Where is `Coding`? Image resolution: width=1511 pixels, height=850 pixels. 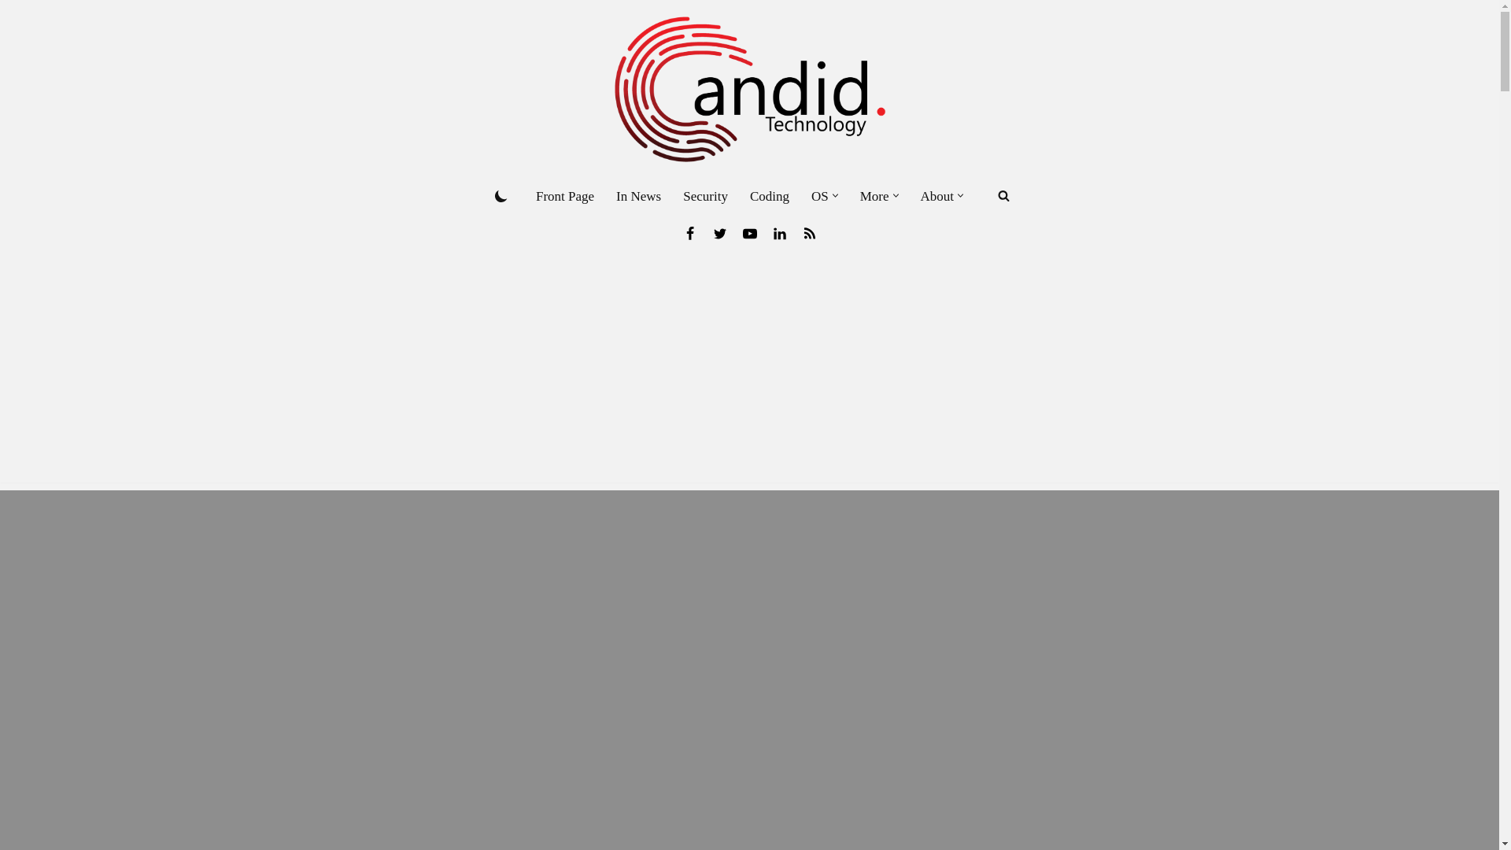
Coding is located at coordinates (769, 196).